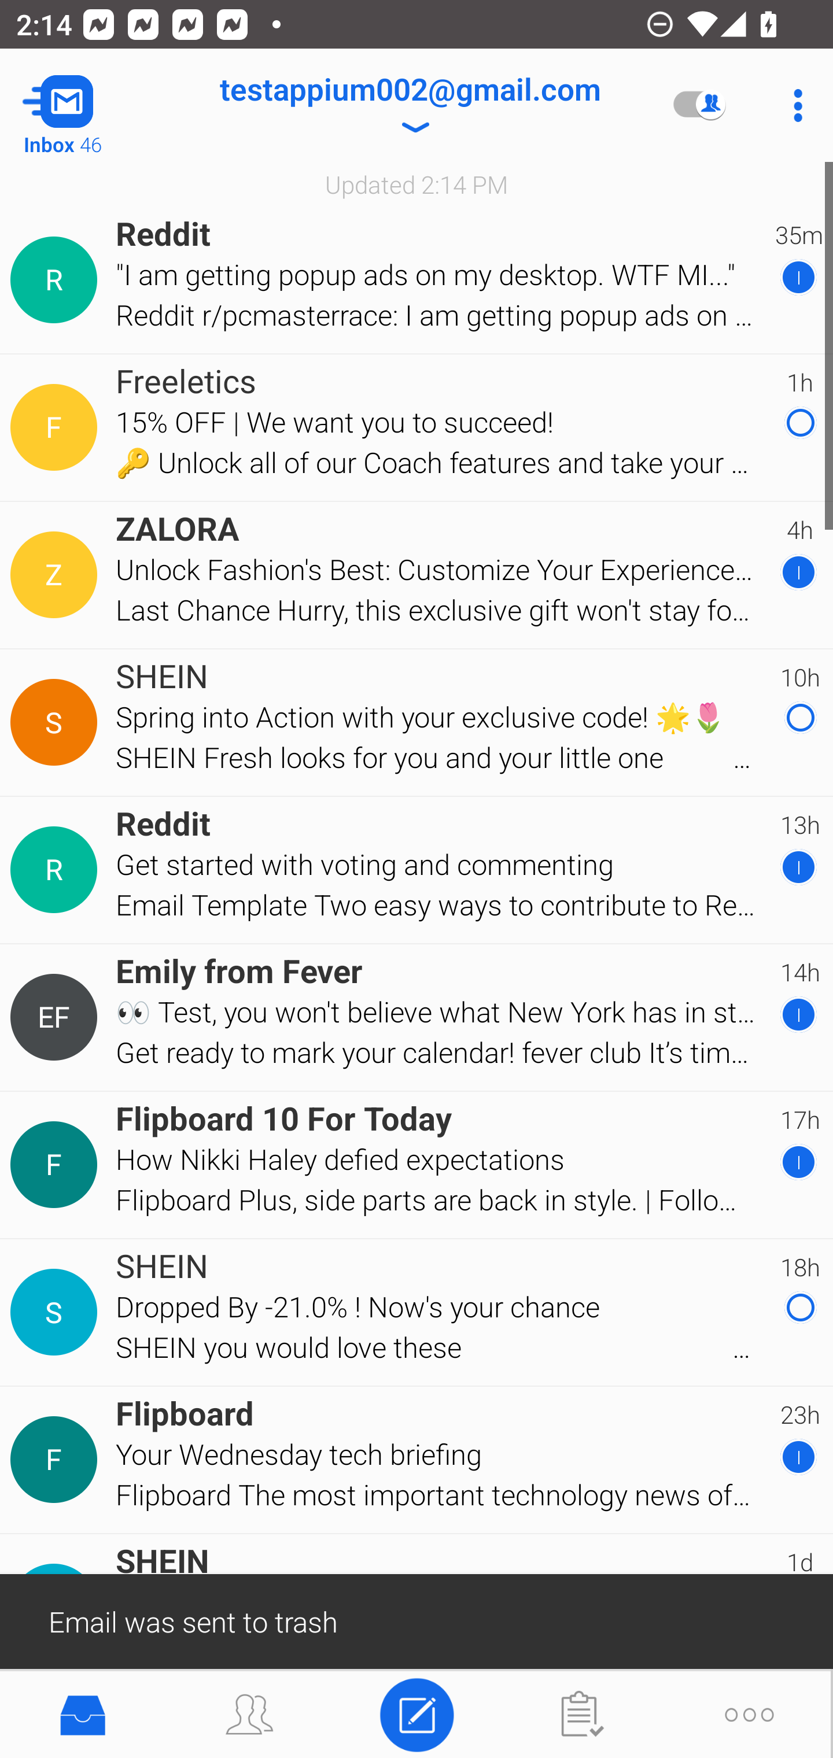  I want to click on Updated 2:14 PM, so click(417, 184).